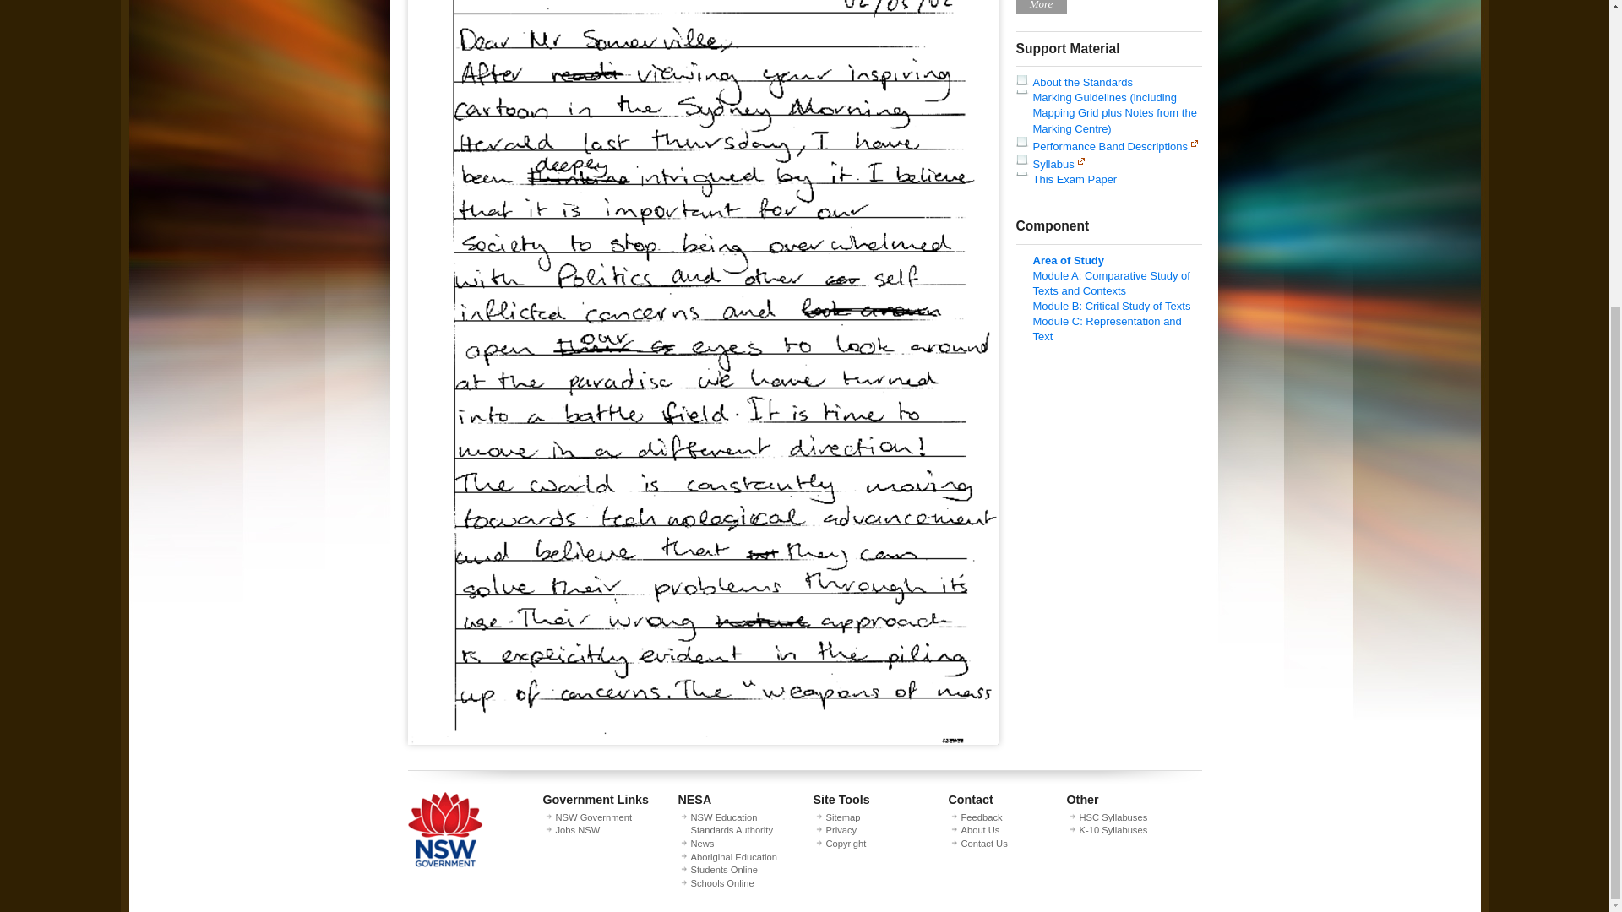 This screenshot has height=912, width=1622. Describe the element at coordinates (1111, 306) in the screenshot. I see `Module B: Critical Study of Texts` at that location.